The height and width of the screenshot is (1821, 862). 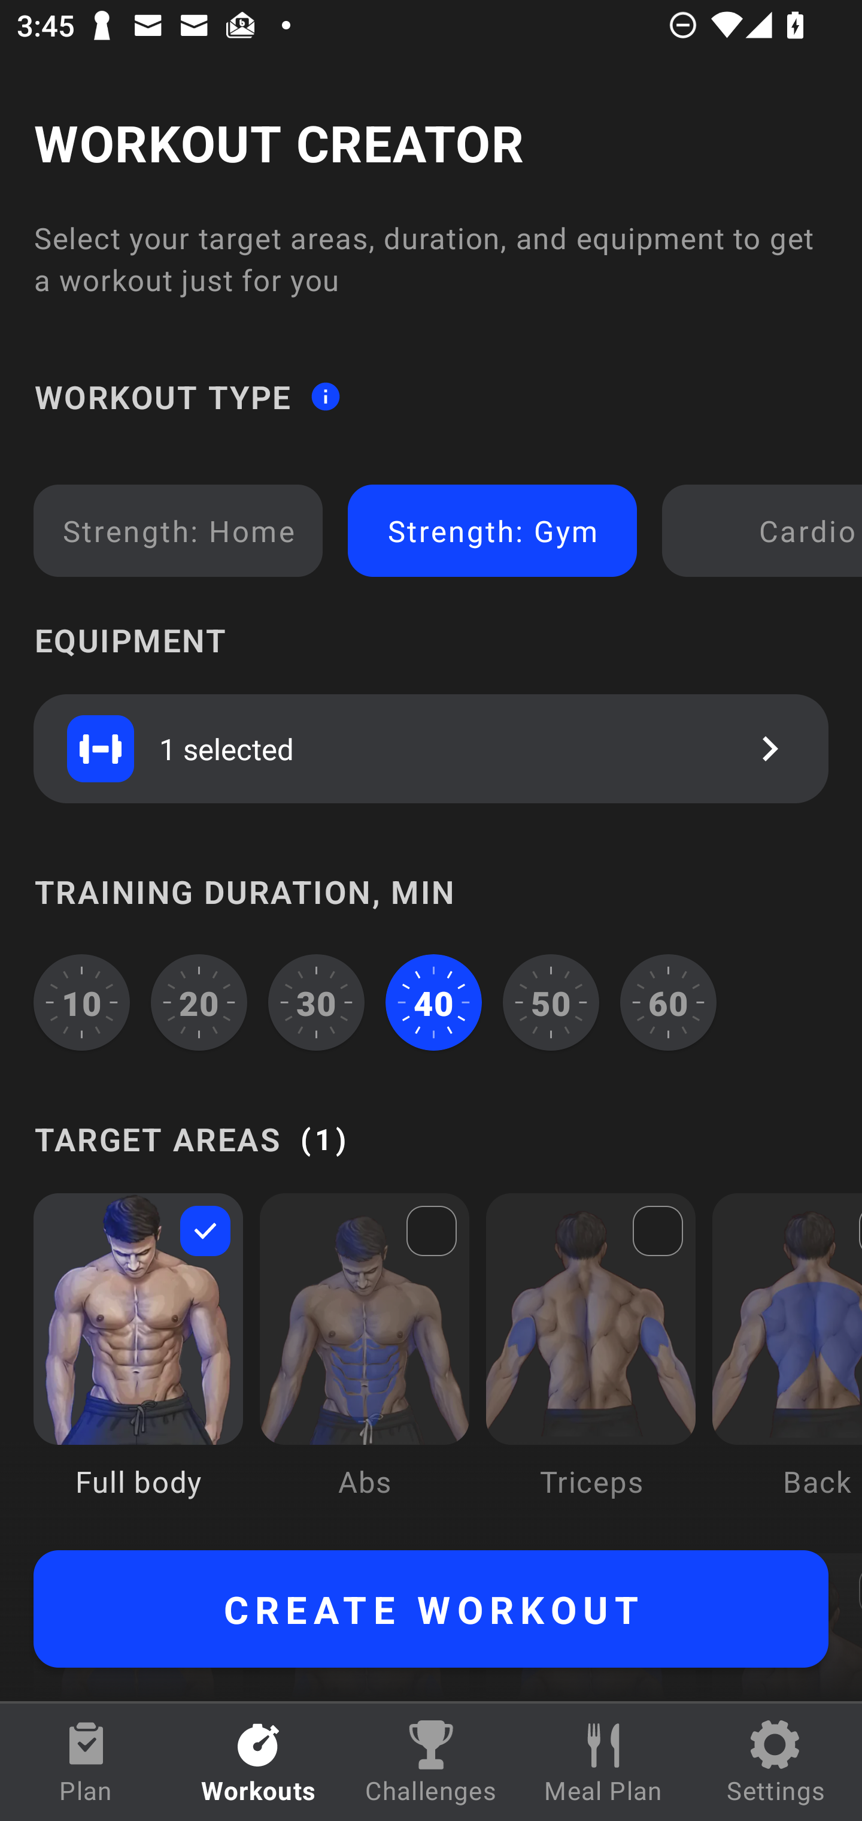 I want to click on Abs, so click(x=364, y=1362).